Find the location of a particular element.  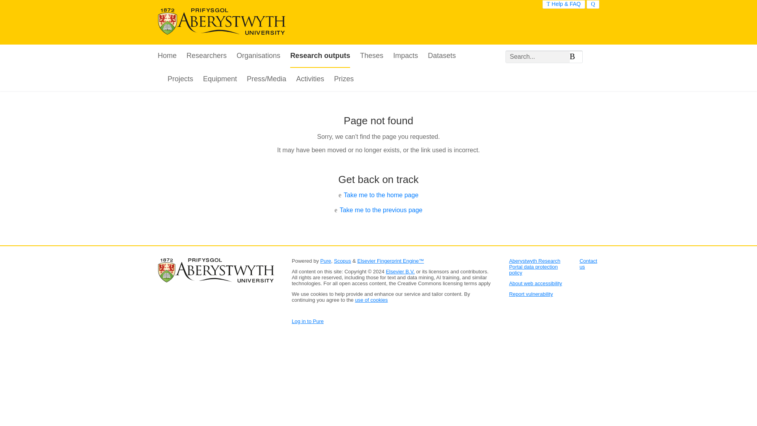

Theses is located at coordinates (371, 56).